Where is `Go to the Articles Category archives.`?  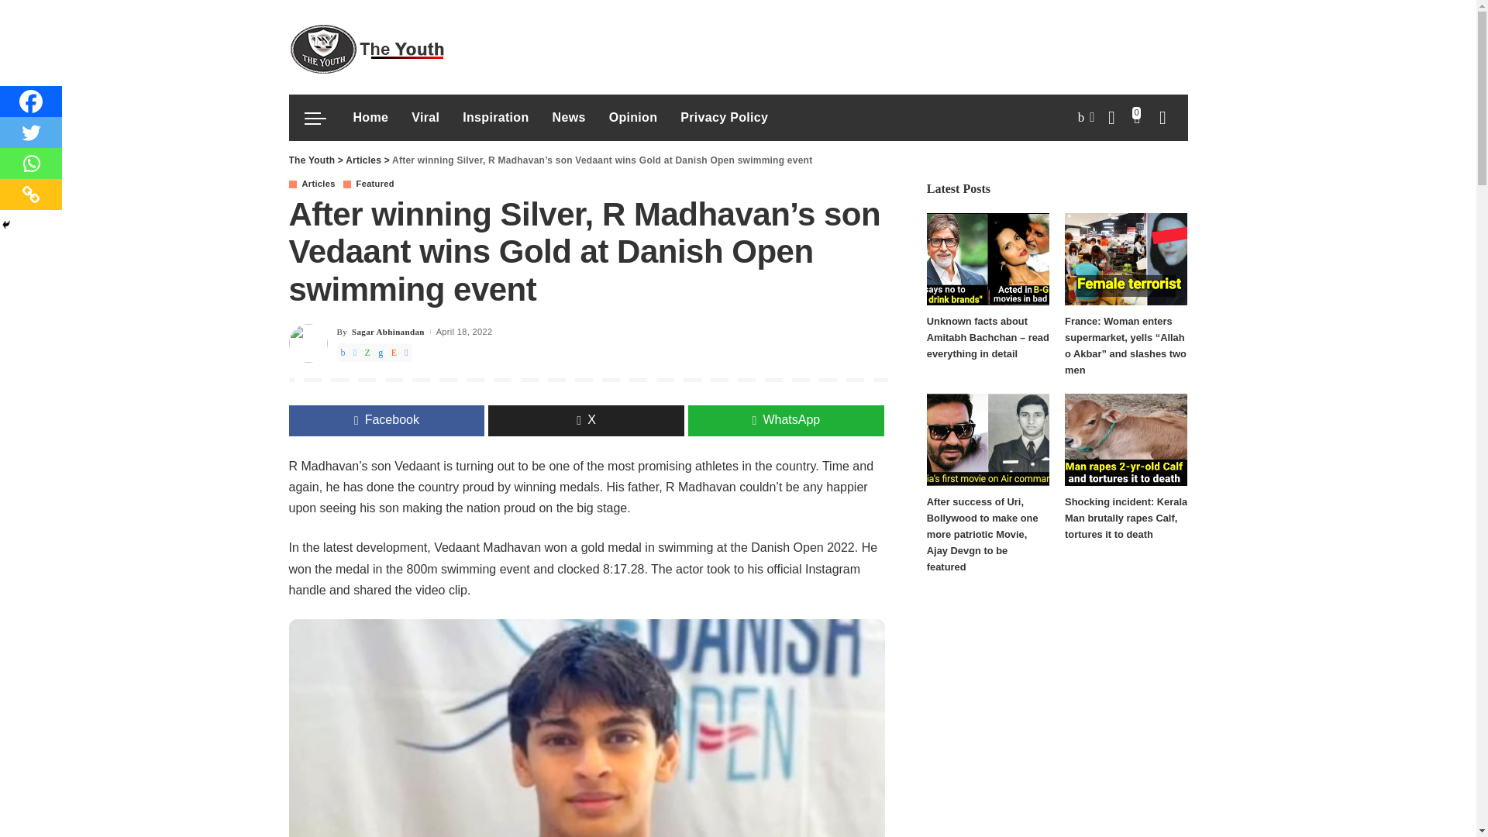 Go to the Articles Category archives. is located at coordinates (363, 160).